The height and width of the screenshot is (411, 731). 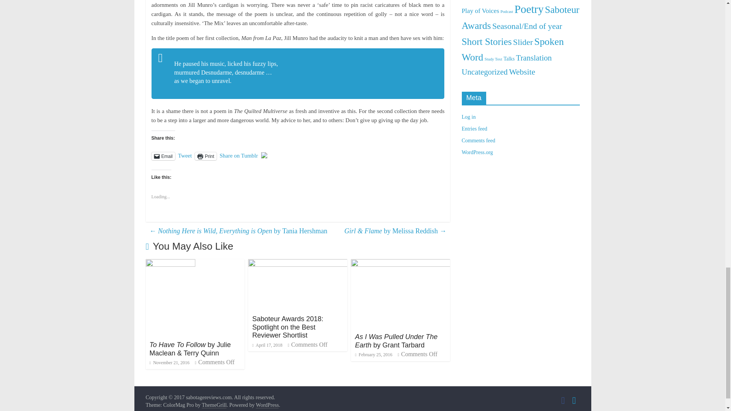 What do you see at coordinates (239, 155) in the screenshot?
I see `Share on Tumblr` at bounding box center [239, 155].